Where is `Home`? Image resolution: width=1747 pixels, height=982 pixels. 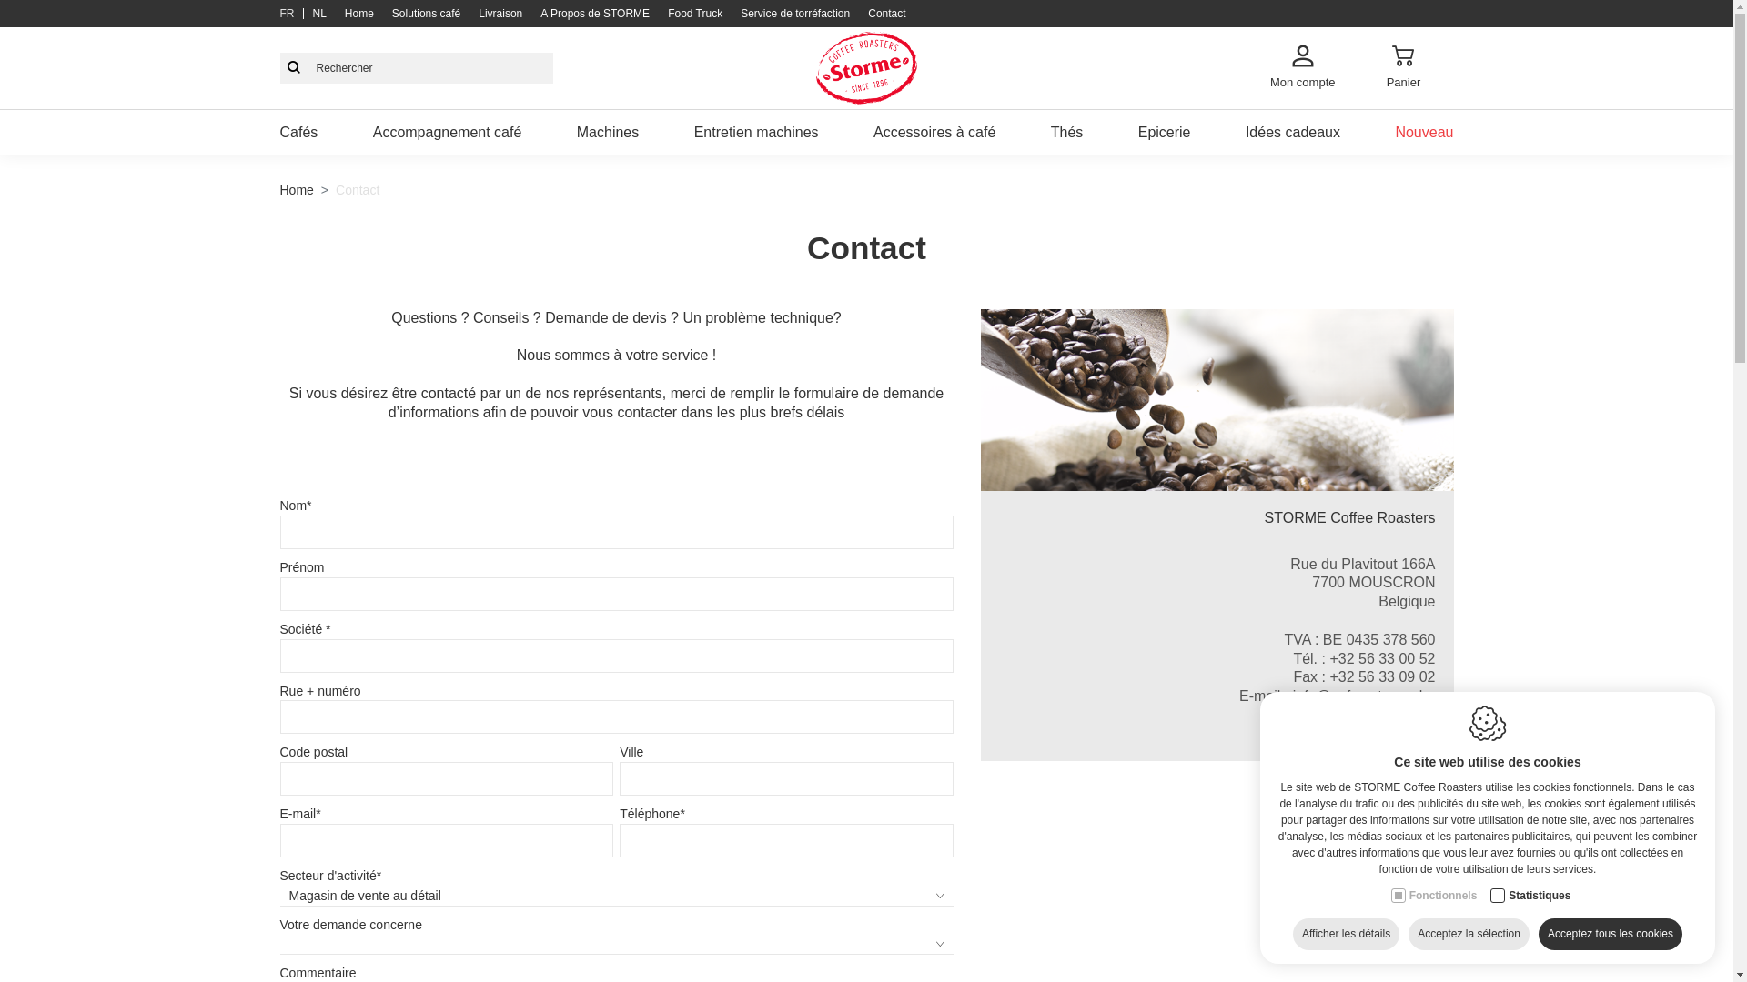 Home is located at coordinates (359, 14).